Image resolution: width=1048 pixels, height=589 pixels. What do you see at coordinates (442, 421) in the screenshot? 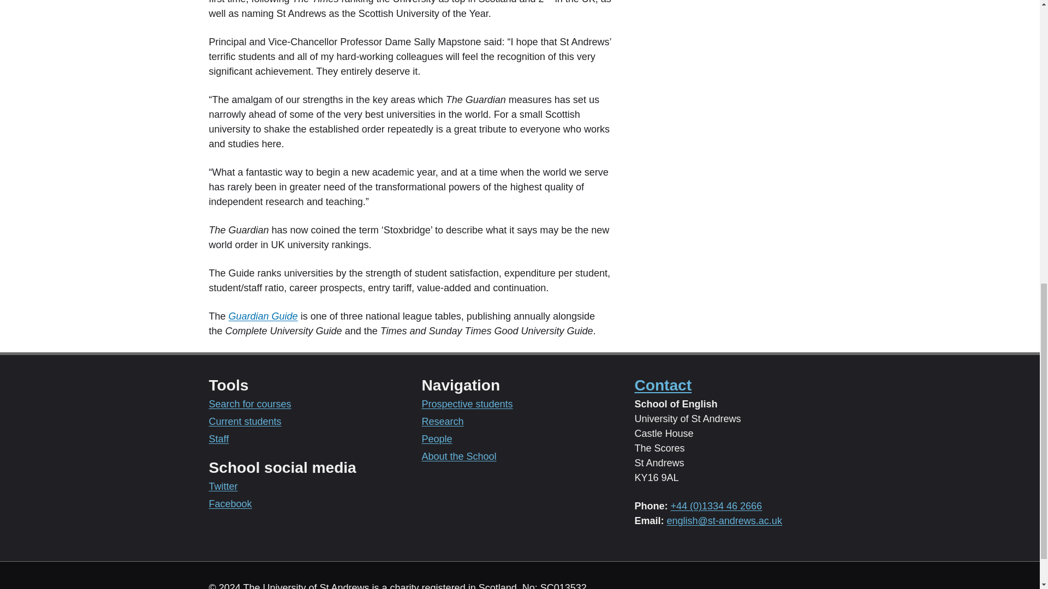
I see `Research` at bounding box center [442, 421].